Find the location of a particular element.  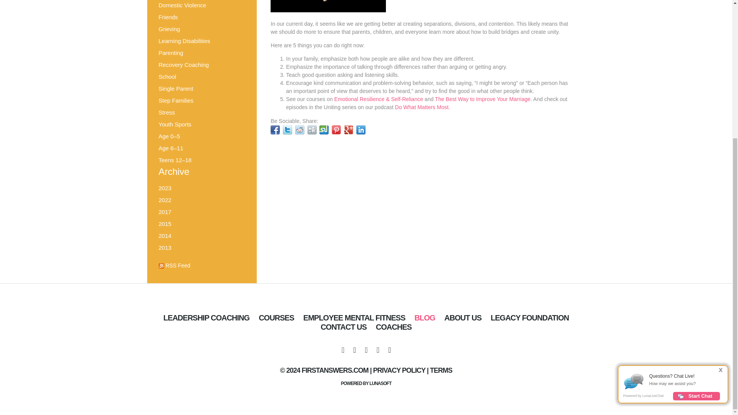

Linked In is located at coordinates (361, 132).